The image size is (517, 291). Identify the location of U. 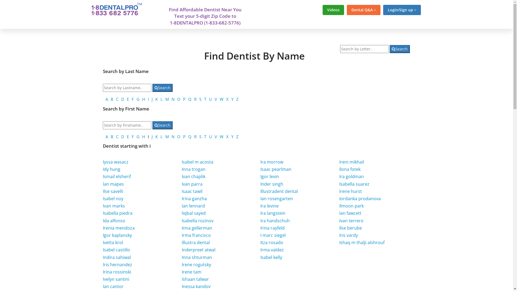
(211, 99).